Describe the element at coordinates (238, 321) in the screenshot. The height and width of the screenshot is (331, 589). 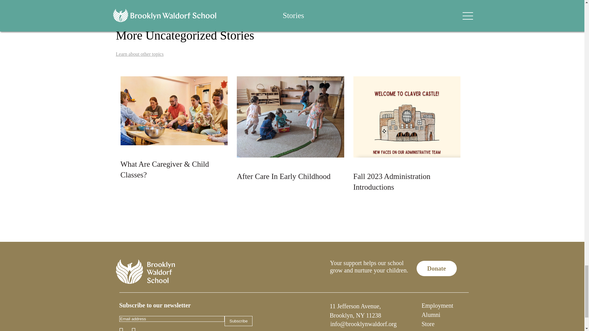
I see `Subscribe` at that location.